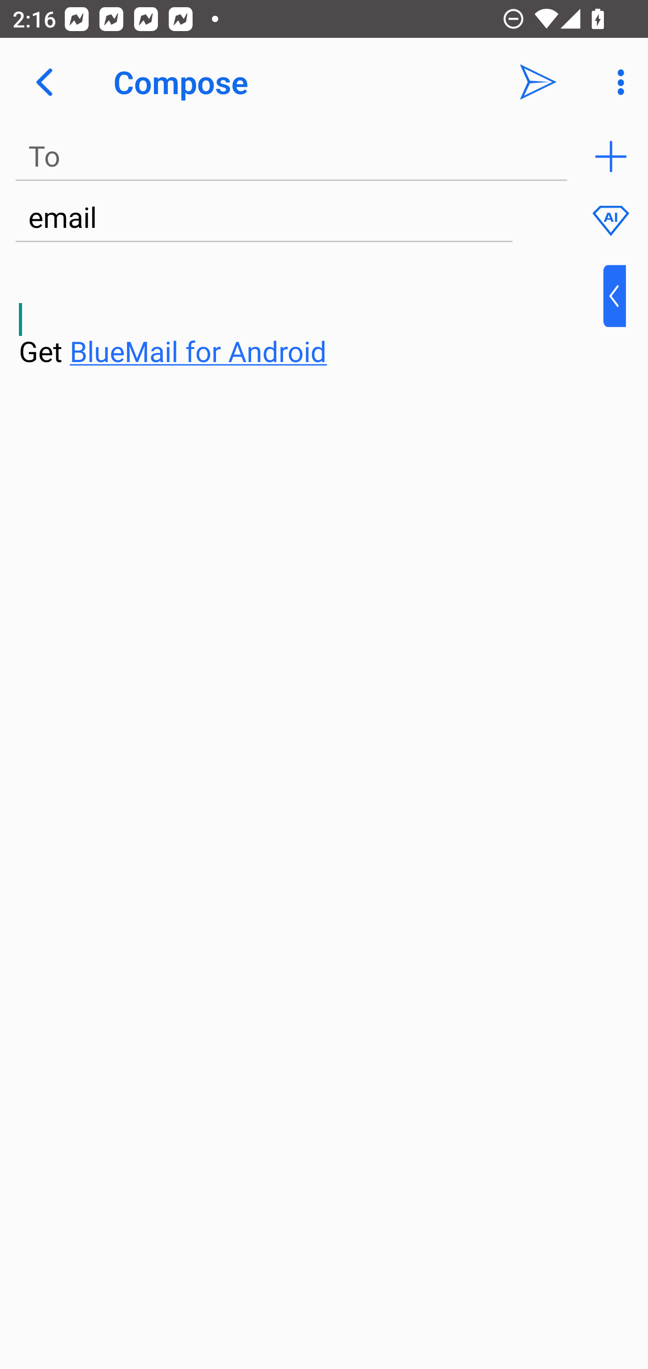 The width and height of the screenshot is (648, 1369). What do you see at coordinates (616, 82) in the screenshot?
I see `More Options` at bounding box center [616, 82].